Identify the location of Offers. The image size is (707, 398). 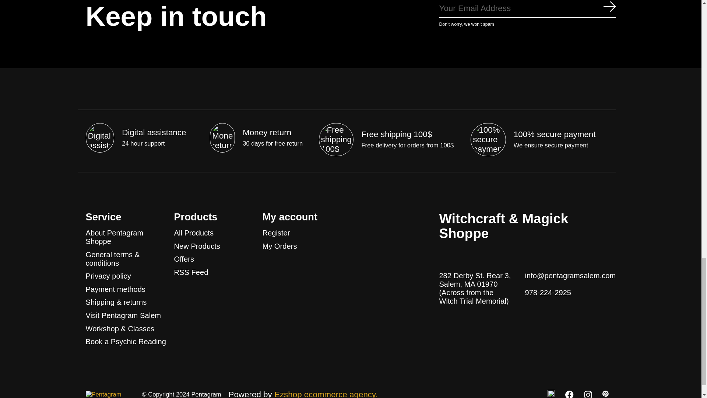
(184, 259).